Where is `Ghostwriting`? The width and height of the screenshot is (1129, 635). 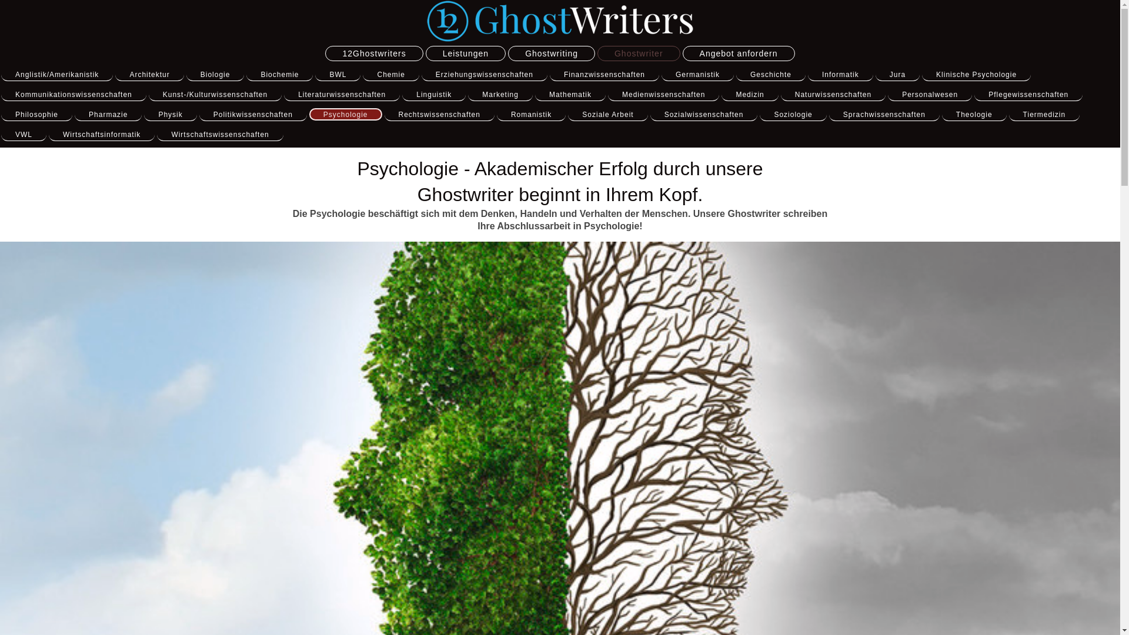
Ghostwriting is located at coordinates (552, 53).